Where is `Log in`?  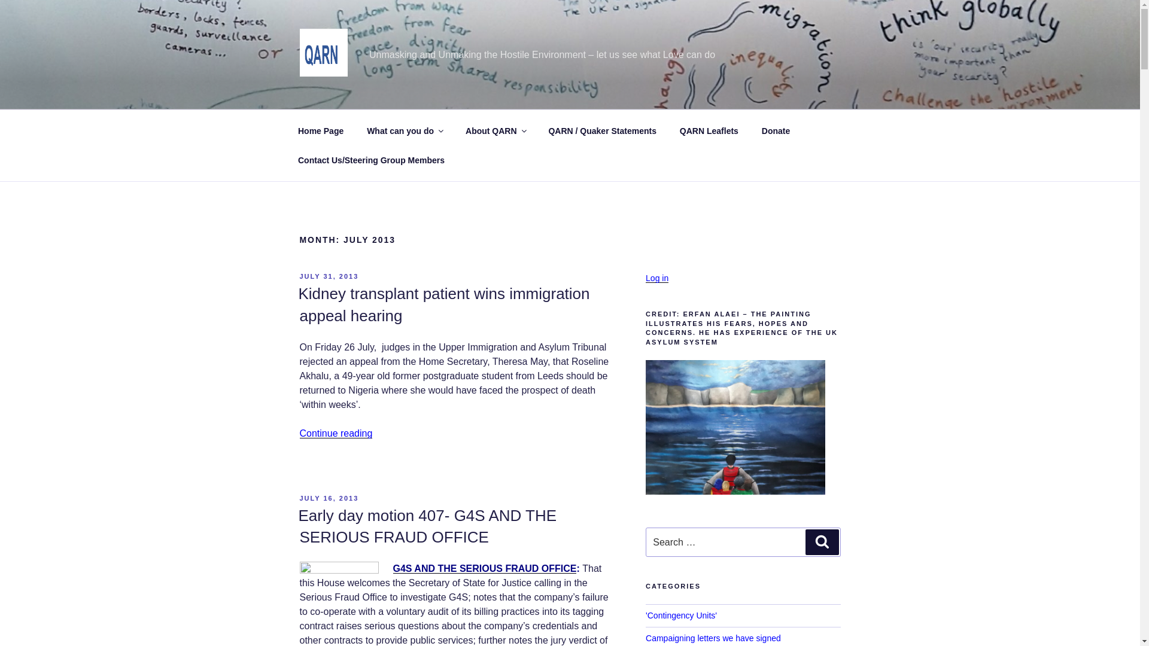 Log in is located at coordinates (657, 278).